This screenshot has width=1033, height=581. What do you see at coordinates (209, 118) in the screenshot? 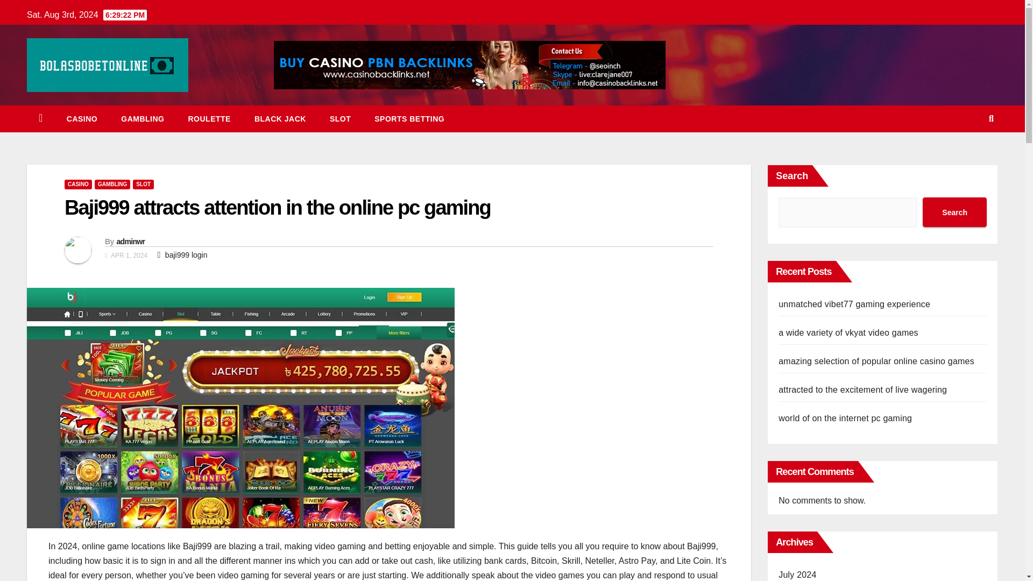
I see `ROULETTE` at bounding box center [209, 118].